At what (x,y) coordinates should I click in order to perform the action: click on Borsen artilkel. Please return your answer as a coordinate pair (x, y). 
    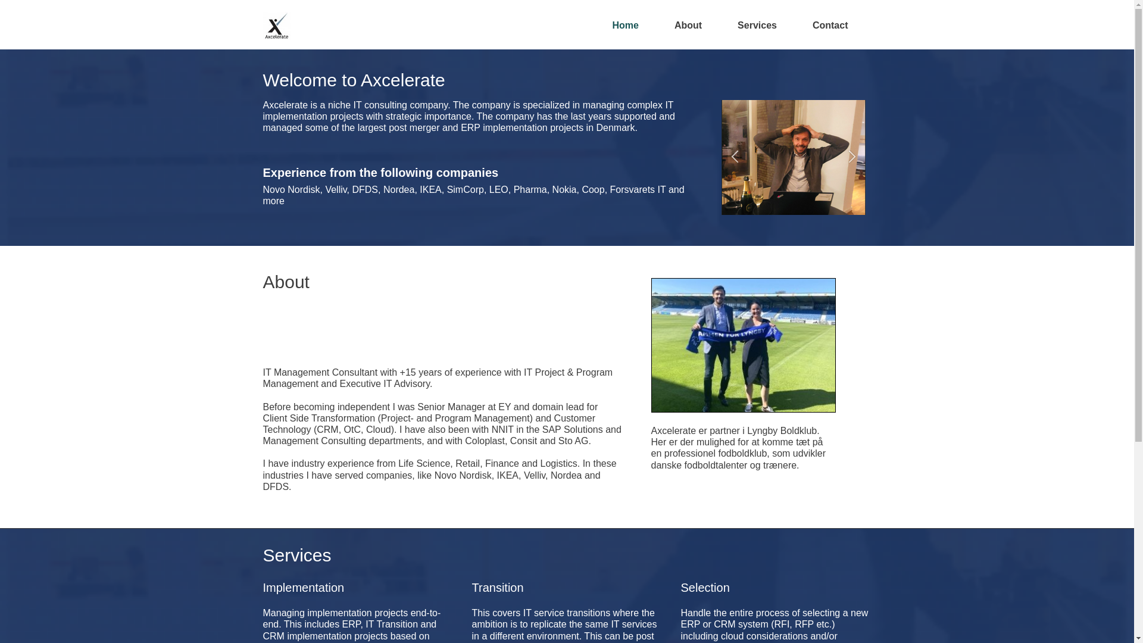
    Looking at the image, I should click on (649, 157).